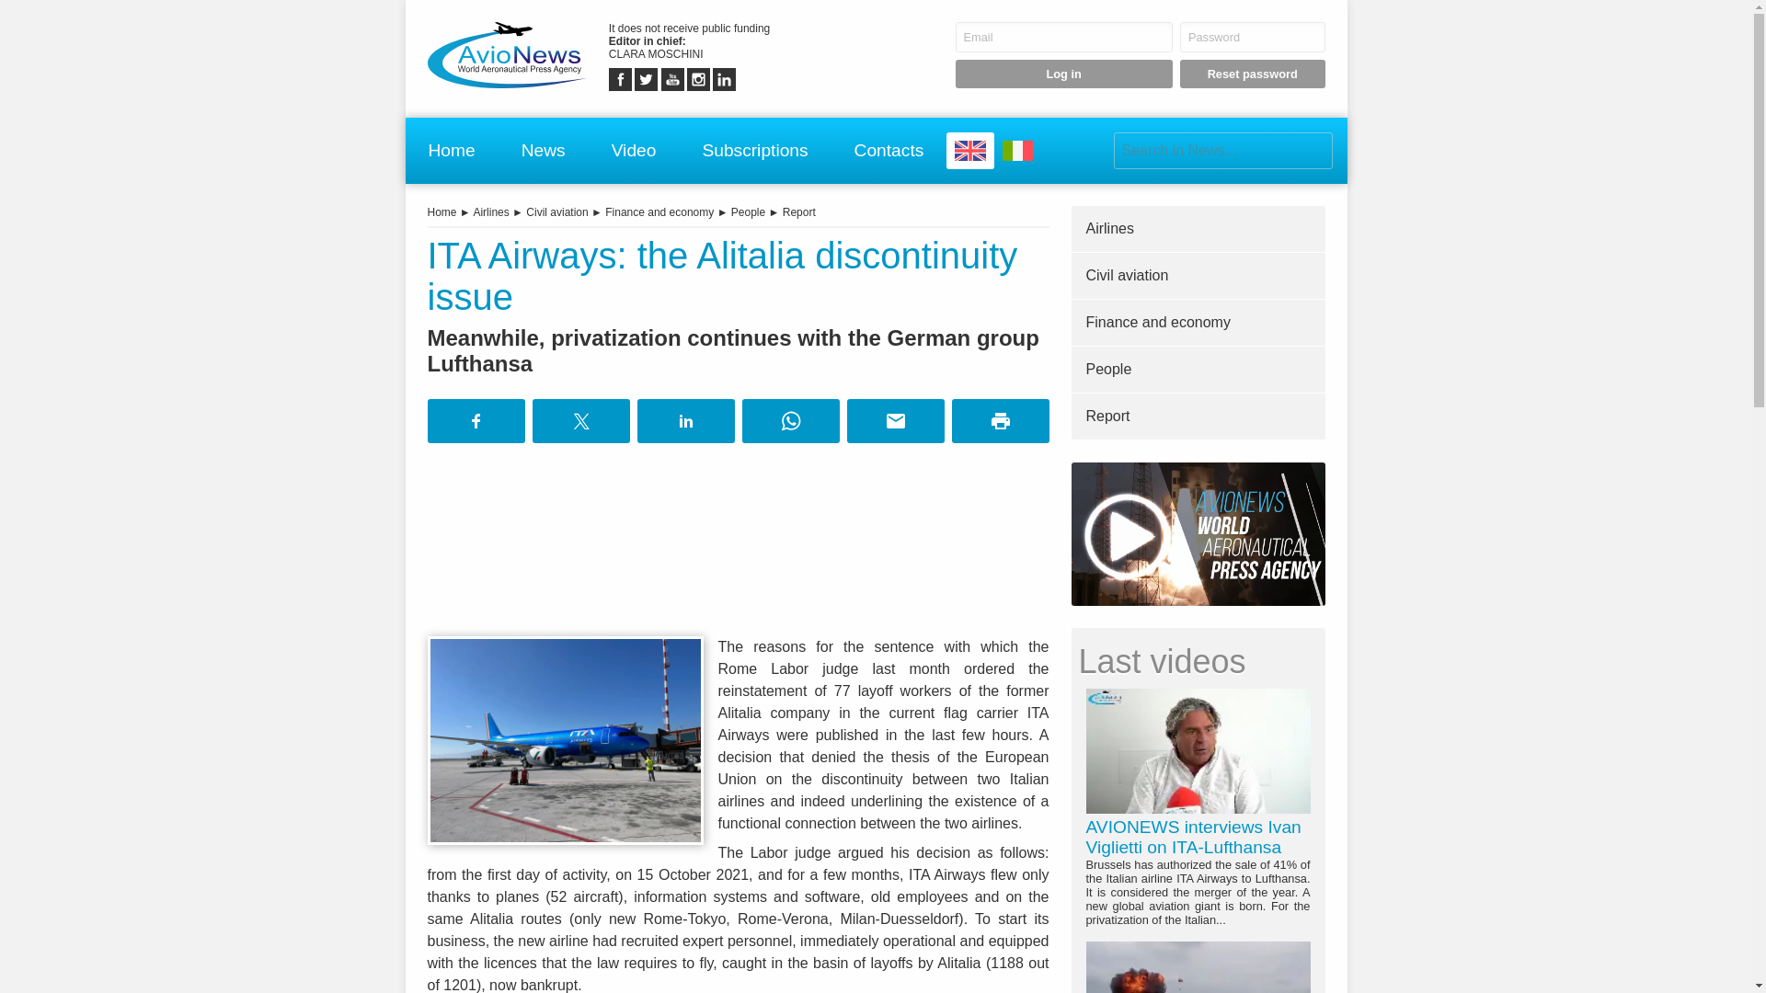 The height and width of the screenshot is (993, 1766). Describe the element at coordinates (672, 79) in the screenshot. I see `Visit our Youtube channel` at that location.